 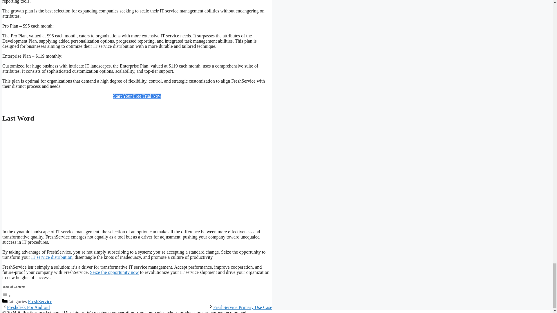 I want to click on FreshService Primary Use Case, so click(x=243, y=307).